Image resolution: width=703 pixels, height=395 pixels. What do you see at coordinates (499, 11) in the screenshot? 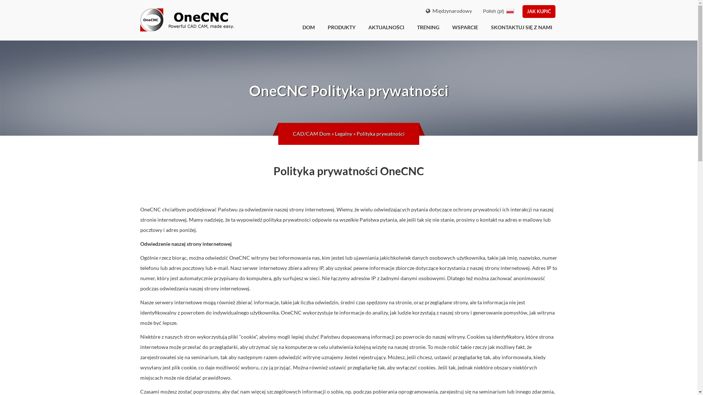
I see `Polish (pl)` at bounding box center [499, 11].